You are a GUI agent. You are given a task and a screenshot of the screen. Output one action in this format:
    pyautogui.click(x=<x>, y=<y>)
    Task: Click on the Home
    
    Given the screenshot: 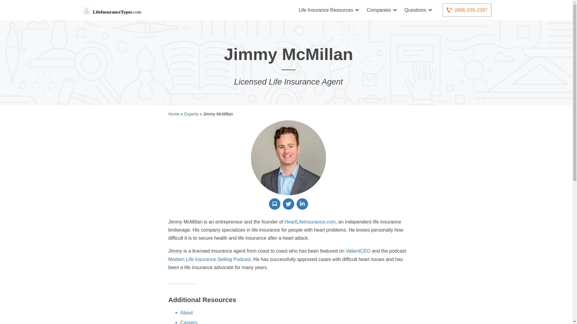 What is the action you would take?
    pyautogui.click(x=174, y=114)
    